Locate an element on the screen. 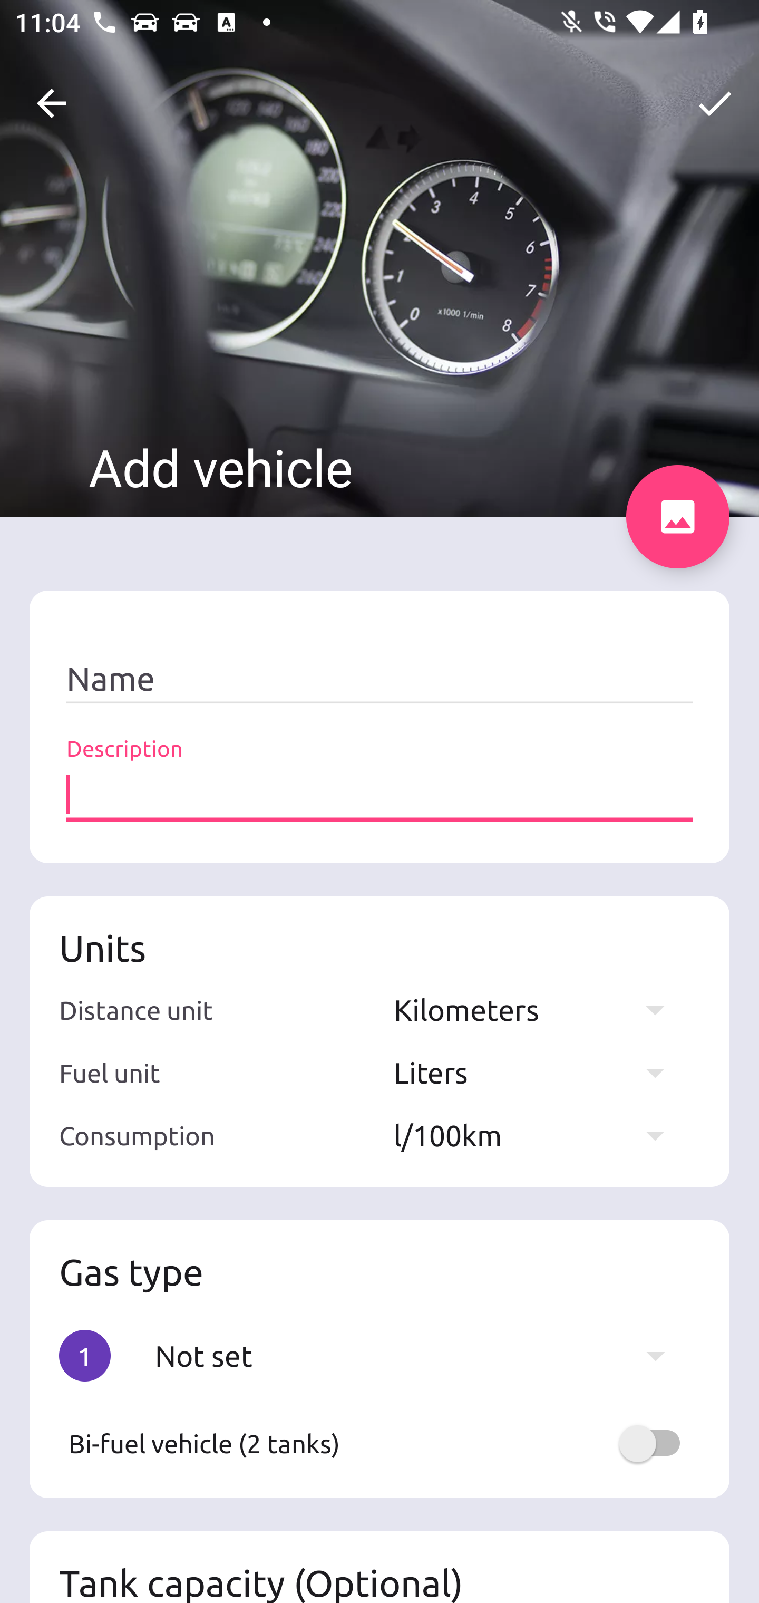  Bi-fuel vehicle (2 tanks) is located at coordinates (379, 1443).